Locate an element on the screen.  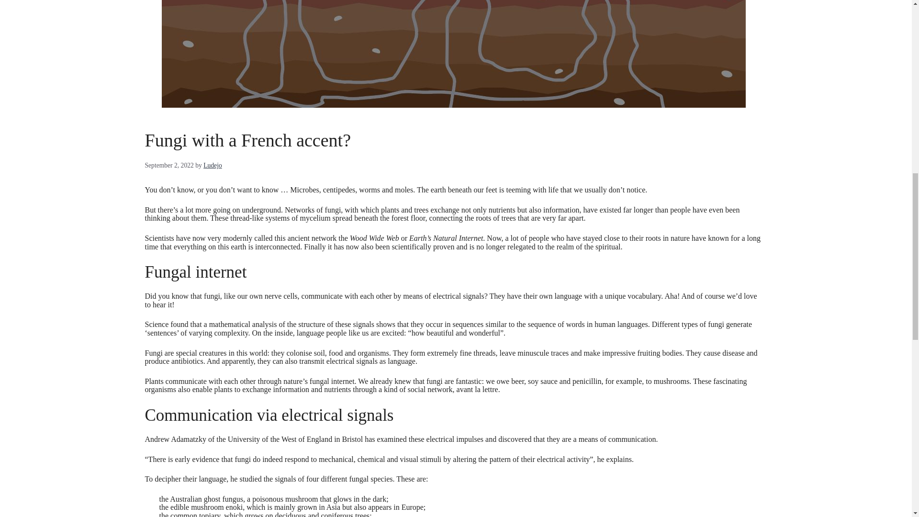
View all posts by Ludejo is located at coordinates (213, 166).